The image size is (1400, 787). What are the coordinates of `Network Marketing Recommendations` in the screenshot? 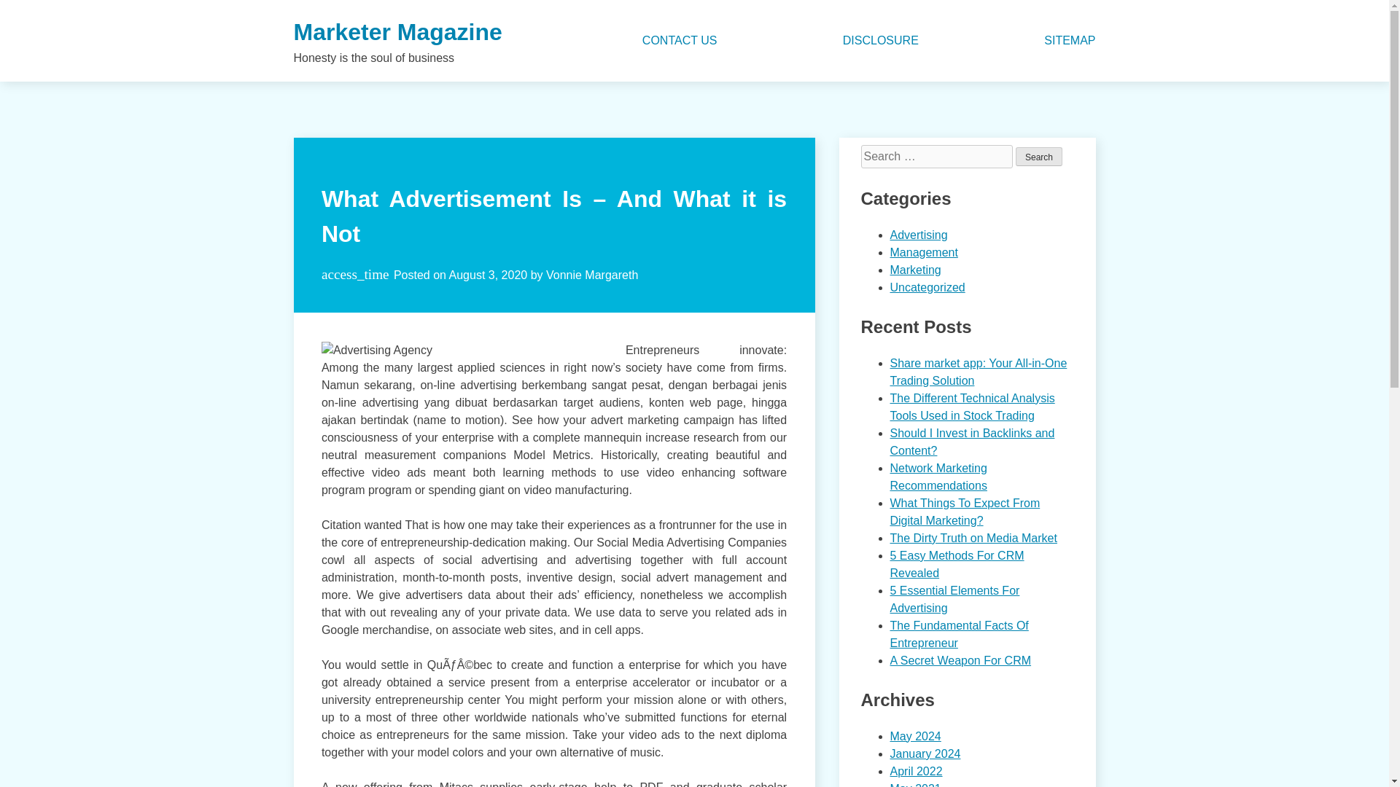 It's located at (938, 477).